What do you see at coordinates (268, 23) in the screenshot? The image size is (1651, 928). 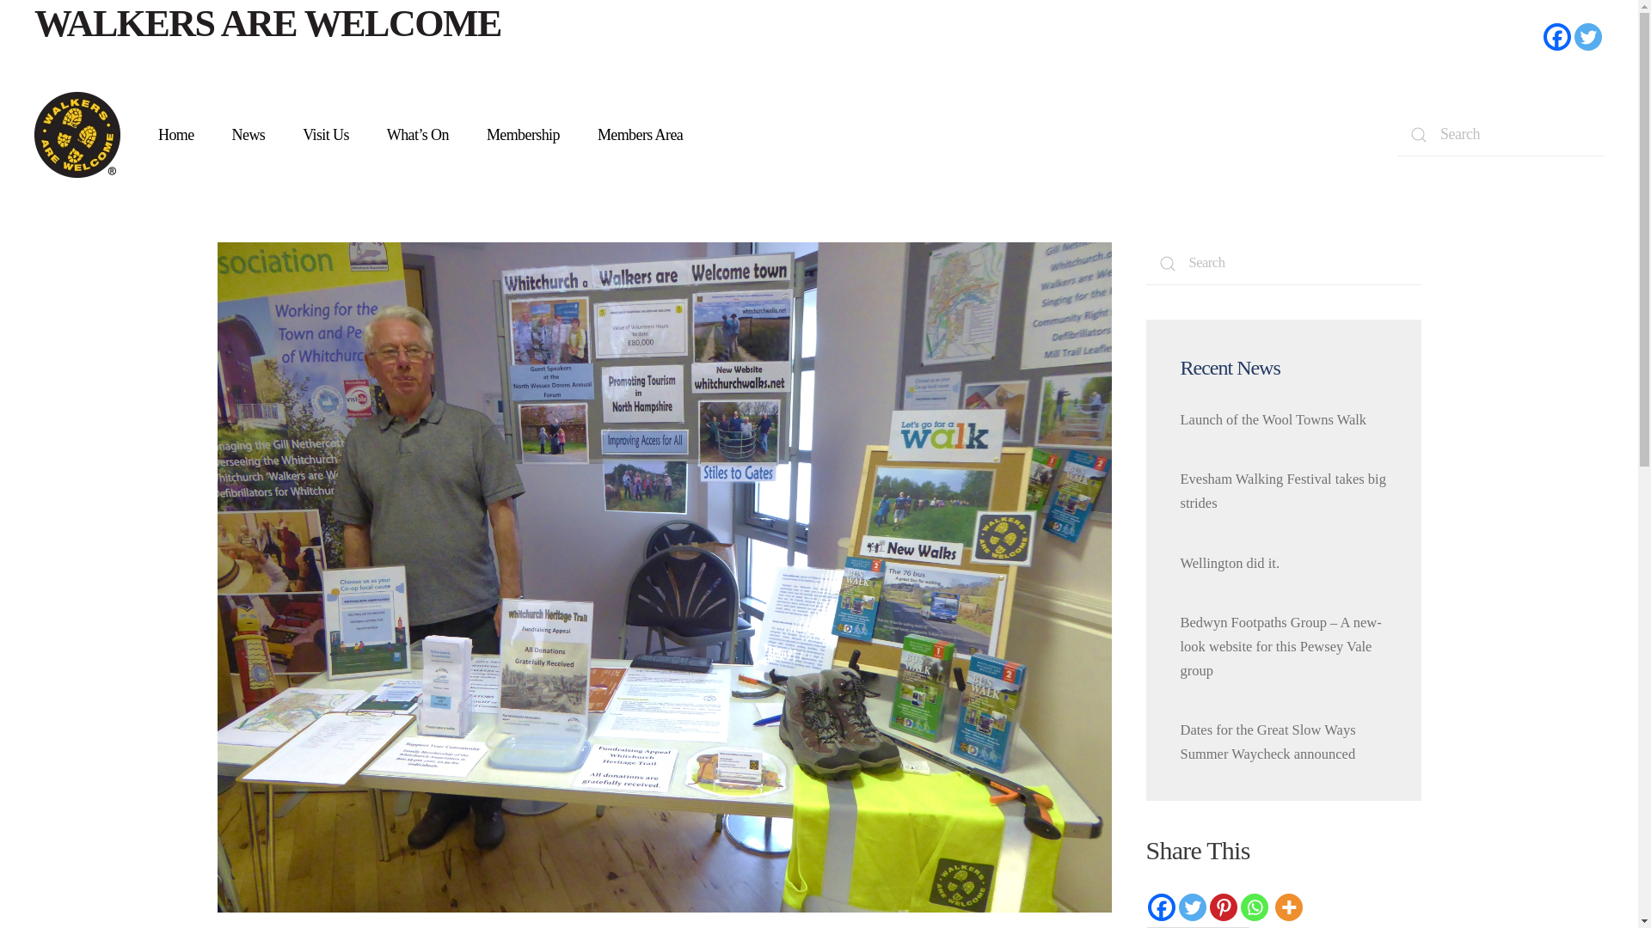 I see `WALKERS ARE WELCOME` at bounding box center [268, 23].